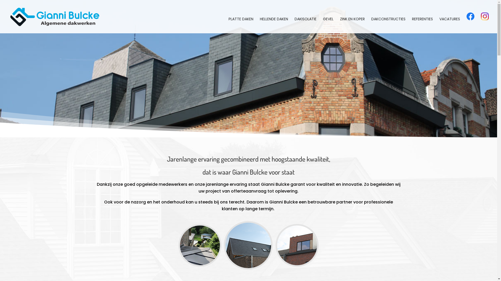  What do you see at coordinates (306, 25) in the screenshot?
I see `DAKISOLATIE` at bounding box center [306, 25].